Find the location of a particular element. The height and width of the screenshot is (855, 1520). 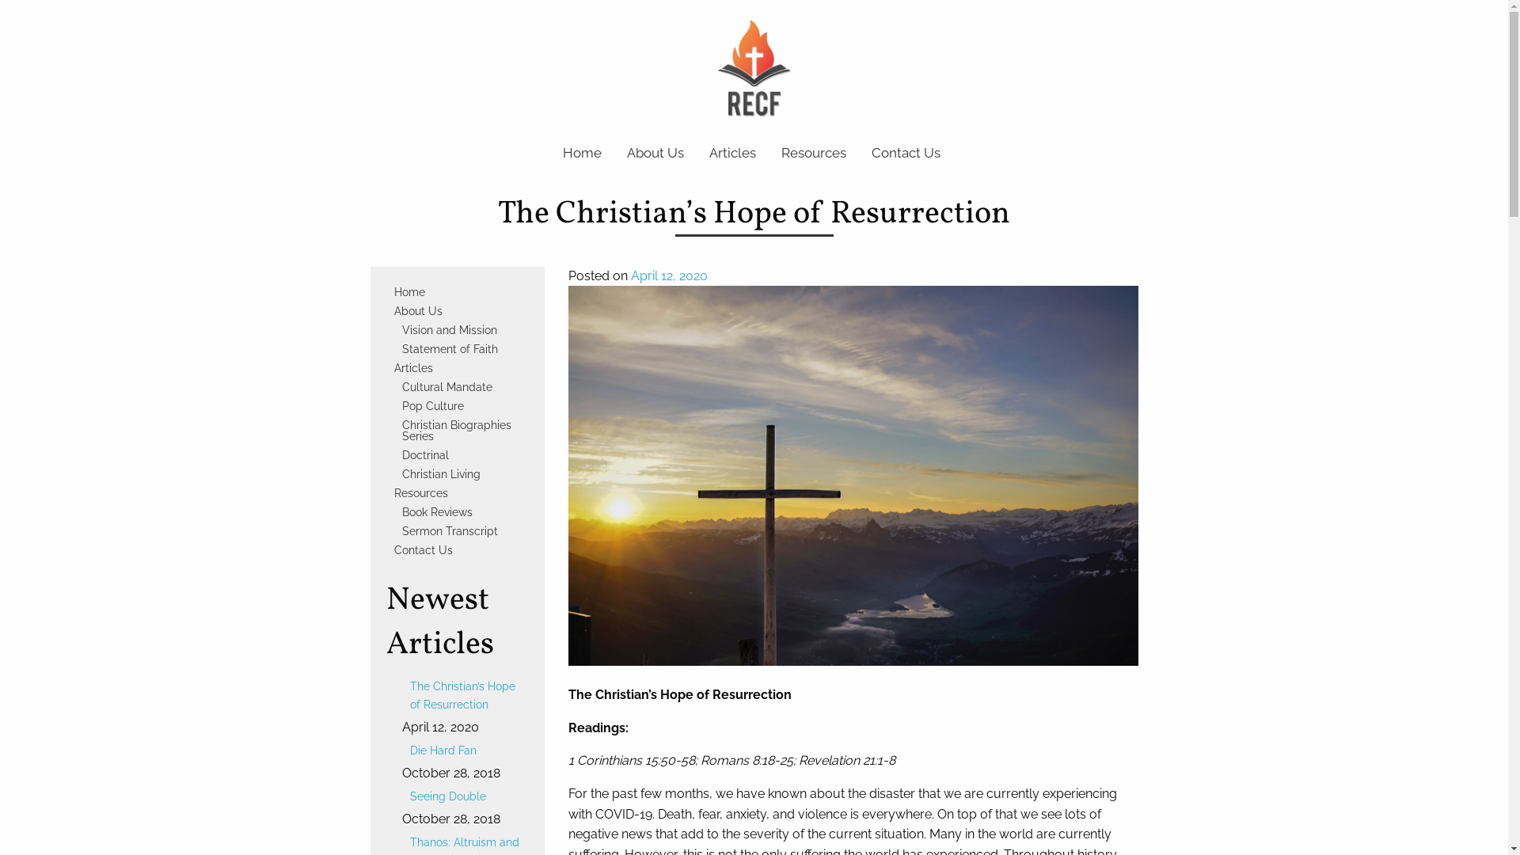

Book Reviews is located at coordinates (462, 511).